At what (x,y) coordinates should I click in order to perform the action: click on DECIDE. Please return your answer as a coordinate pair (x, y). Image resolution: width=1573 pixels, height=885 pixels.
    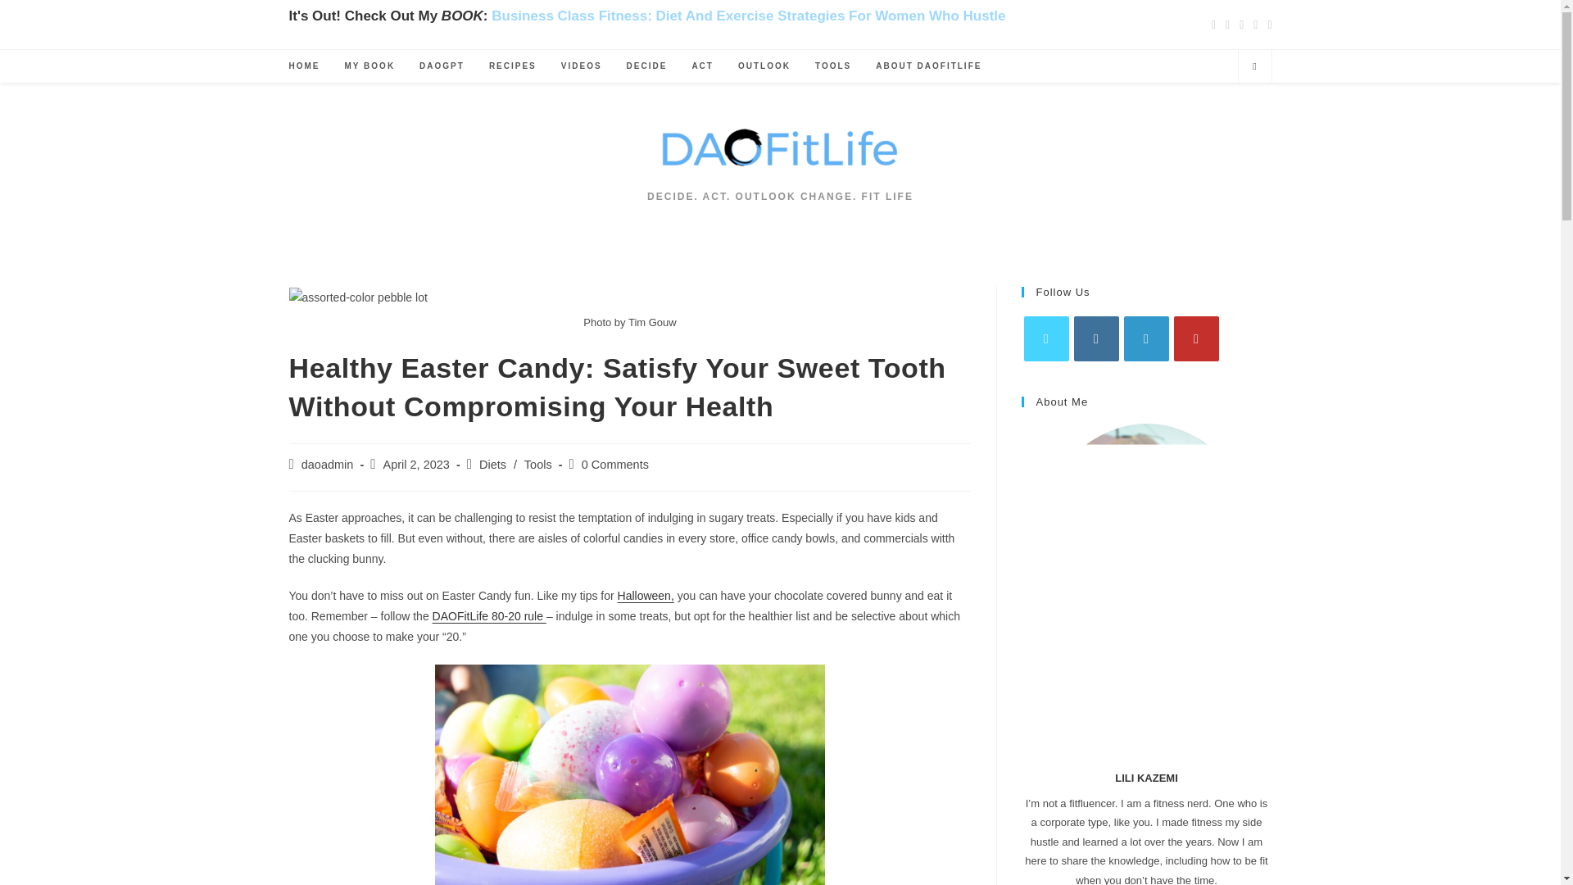
    Looking at the image, I should click on (647, 66).